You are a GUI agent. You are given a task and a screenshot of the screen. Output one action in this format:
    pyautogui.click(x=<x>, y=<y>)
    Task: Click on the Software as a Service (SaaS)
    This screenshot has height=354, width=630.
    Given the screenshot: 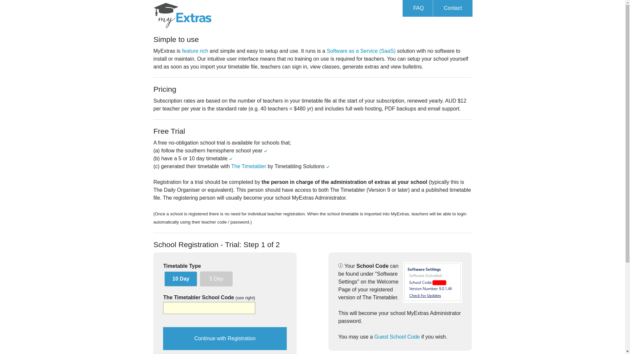 What is the action you would take?
    pyautogui.click(x=361, y=51)
    